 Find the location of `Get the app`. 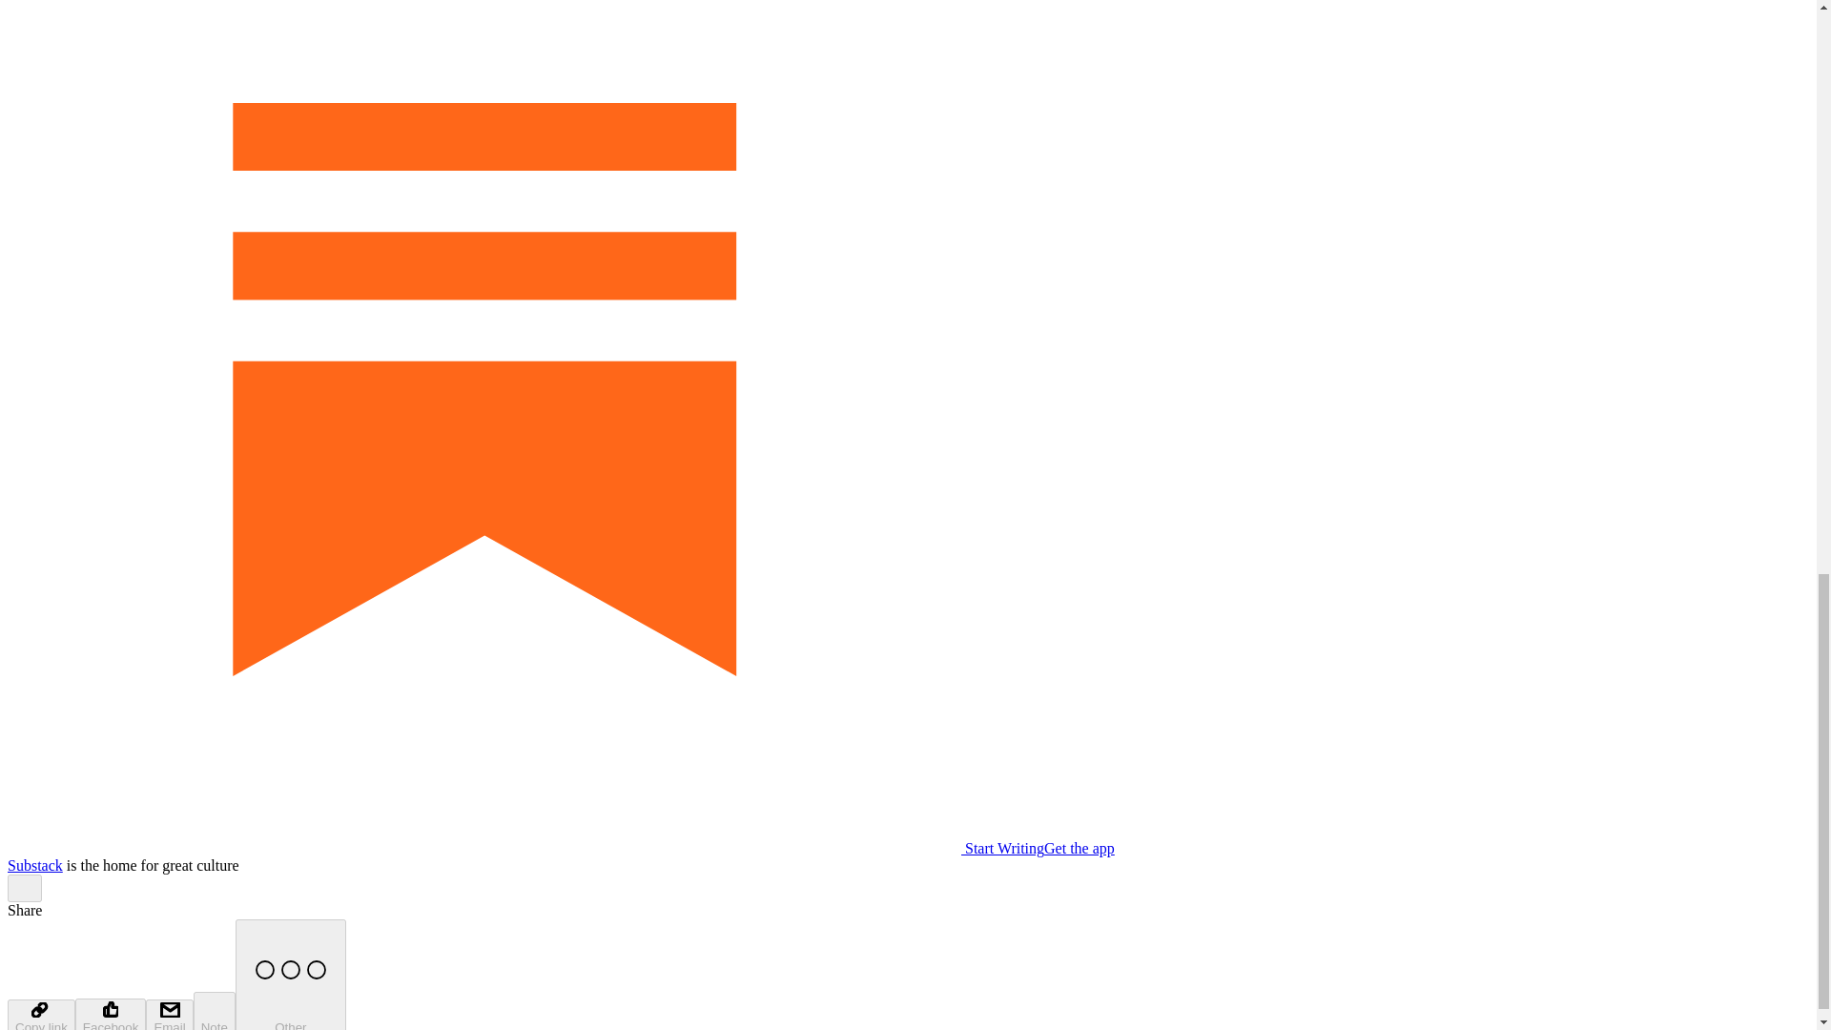

Get the app is located at coordinates (1080, 848).